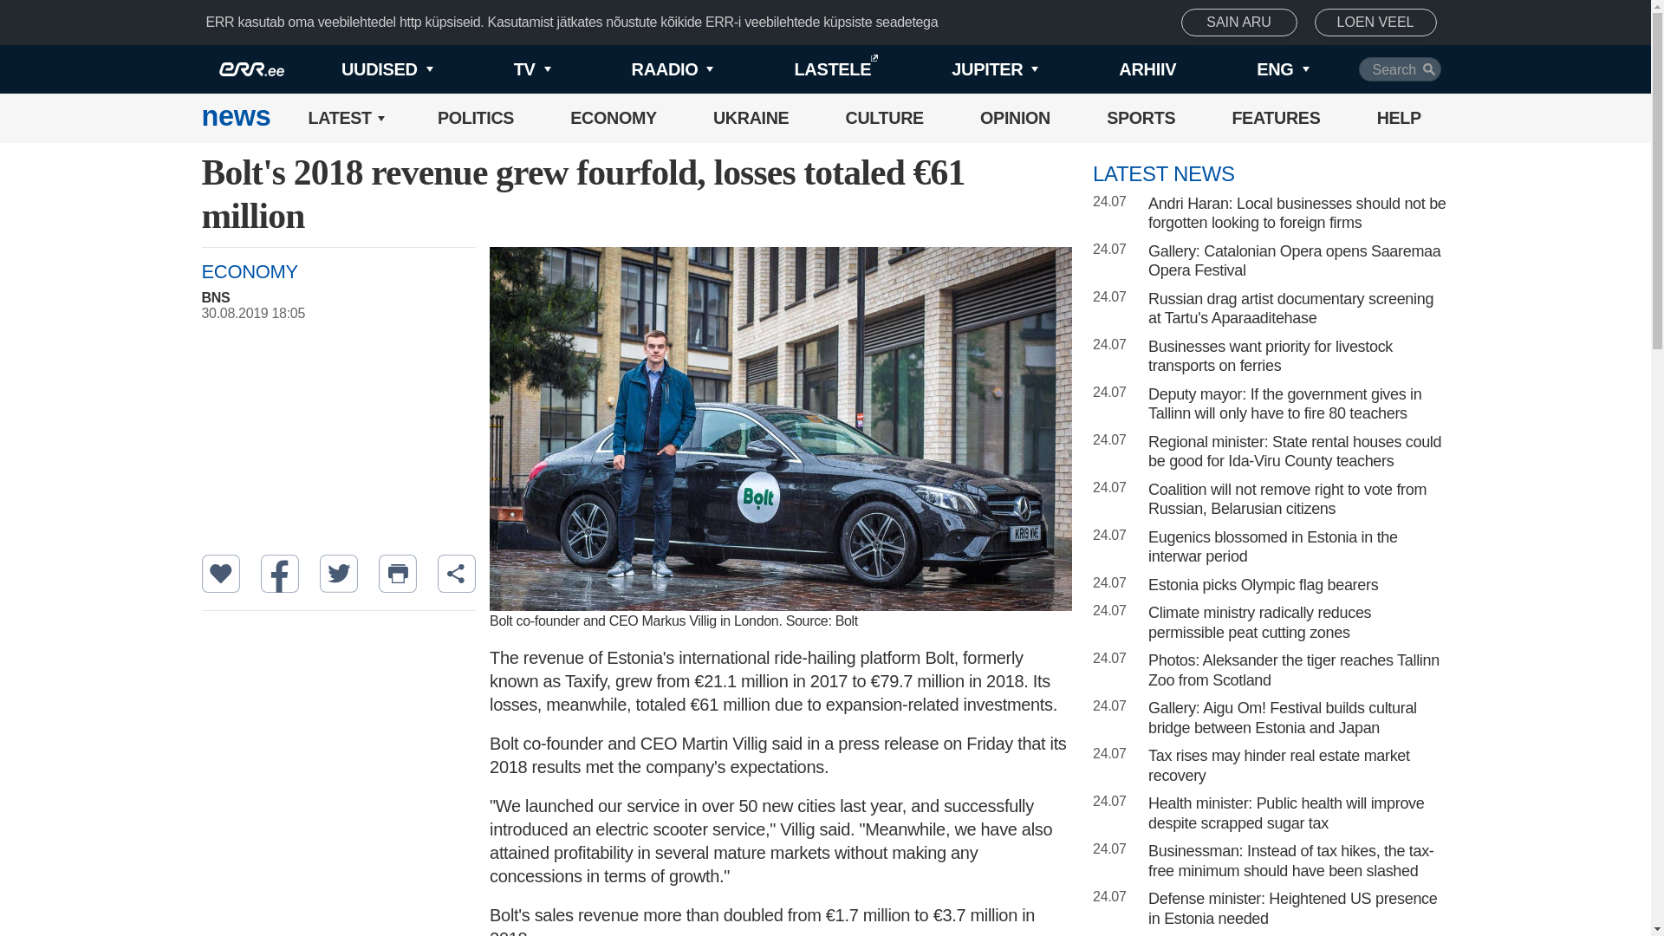  Describe the element at coordinates (236, 118) in the screenshot. I see `Avalehele` at that location.